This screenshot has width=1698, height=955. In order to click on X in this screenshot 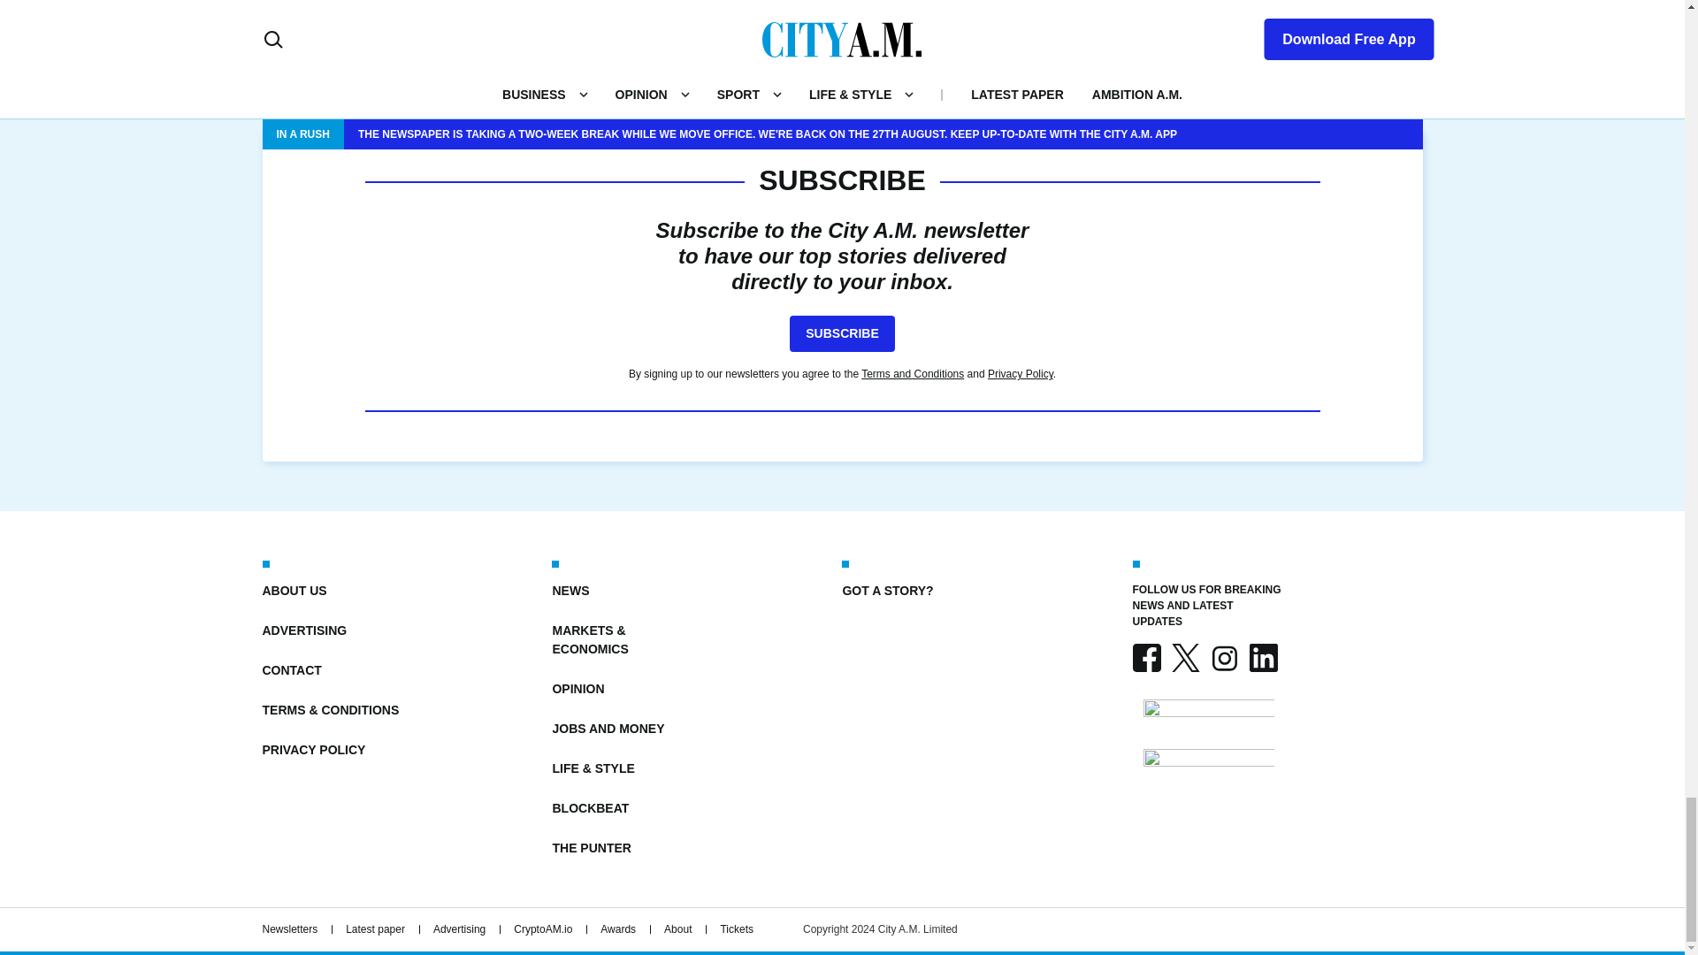, I will do `click(1185, 658)`.